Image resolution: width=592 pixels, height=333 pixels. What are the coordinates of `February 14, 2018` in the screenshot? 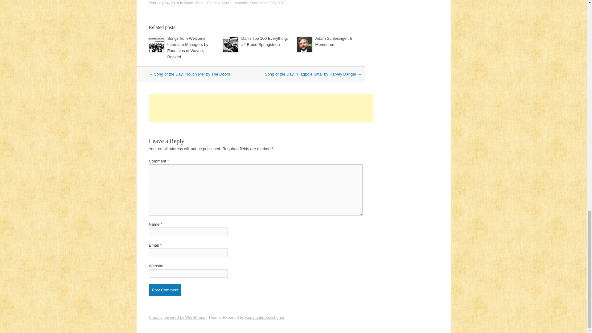 It's located at (163, 3).